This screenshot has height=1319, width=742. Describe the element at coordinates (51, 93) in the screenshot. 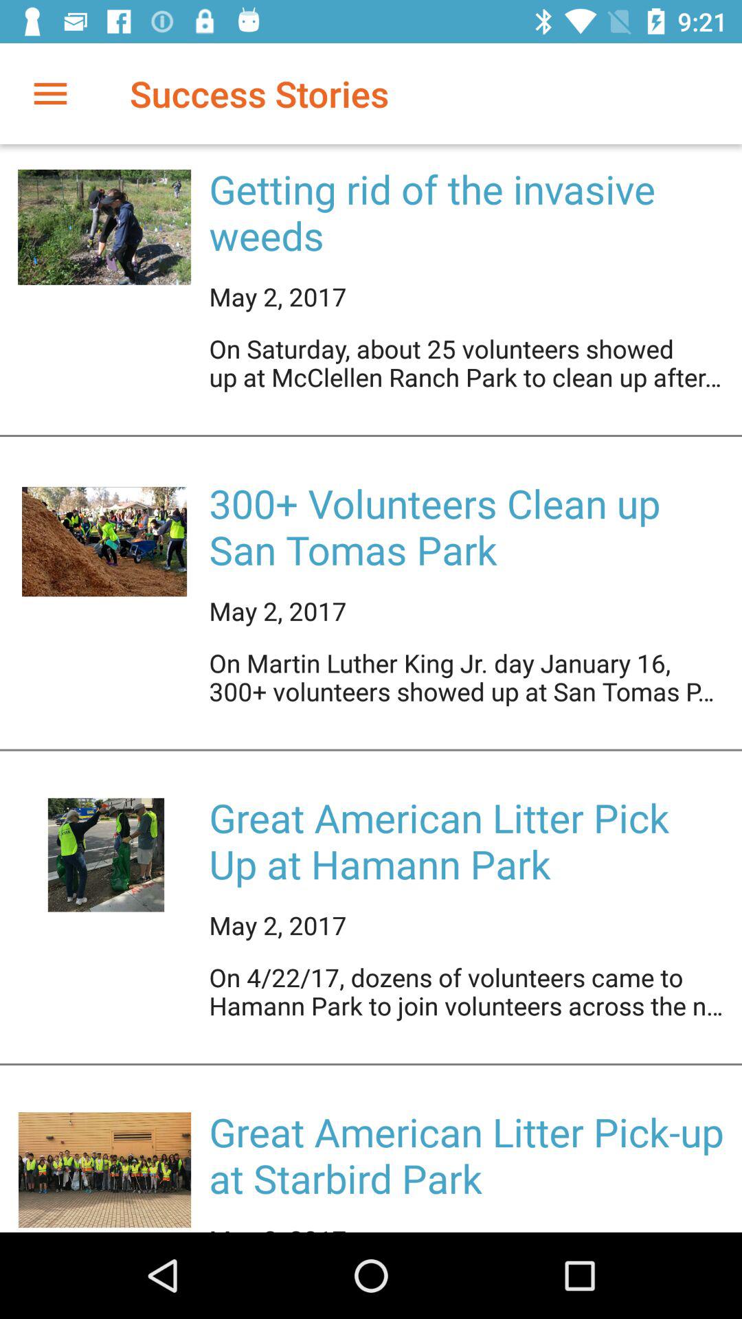

I see `options menu` at that location.